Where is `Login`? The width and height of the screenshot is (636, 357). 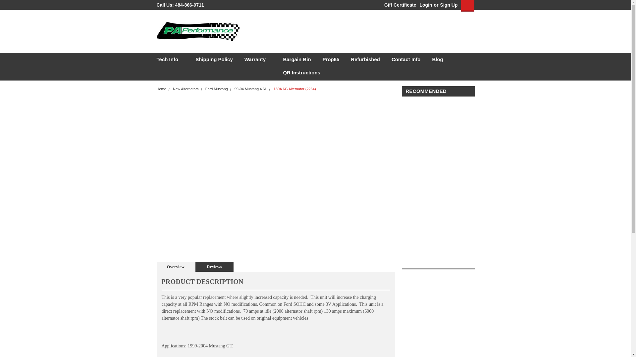 Login is located at coordinates (425, 5).